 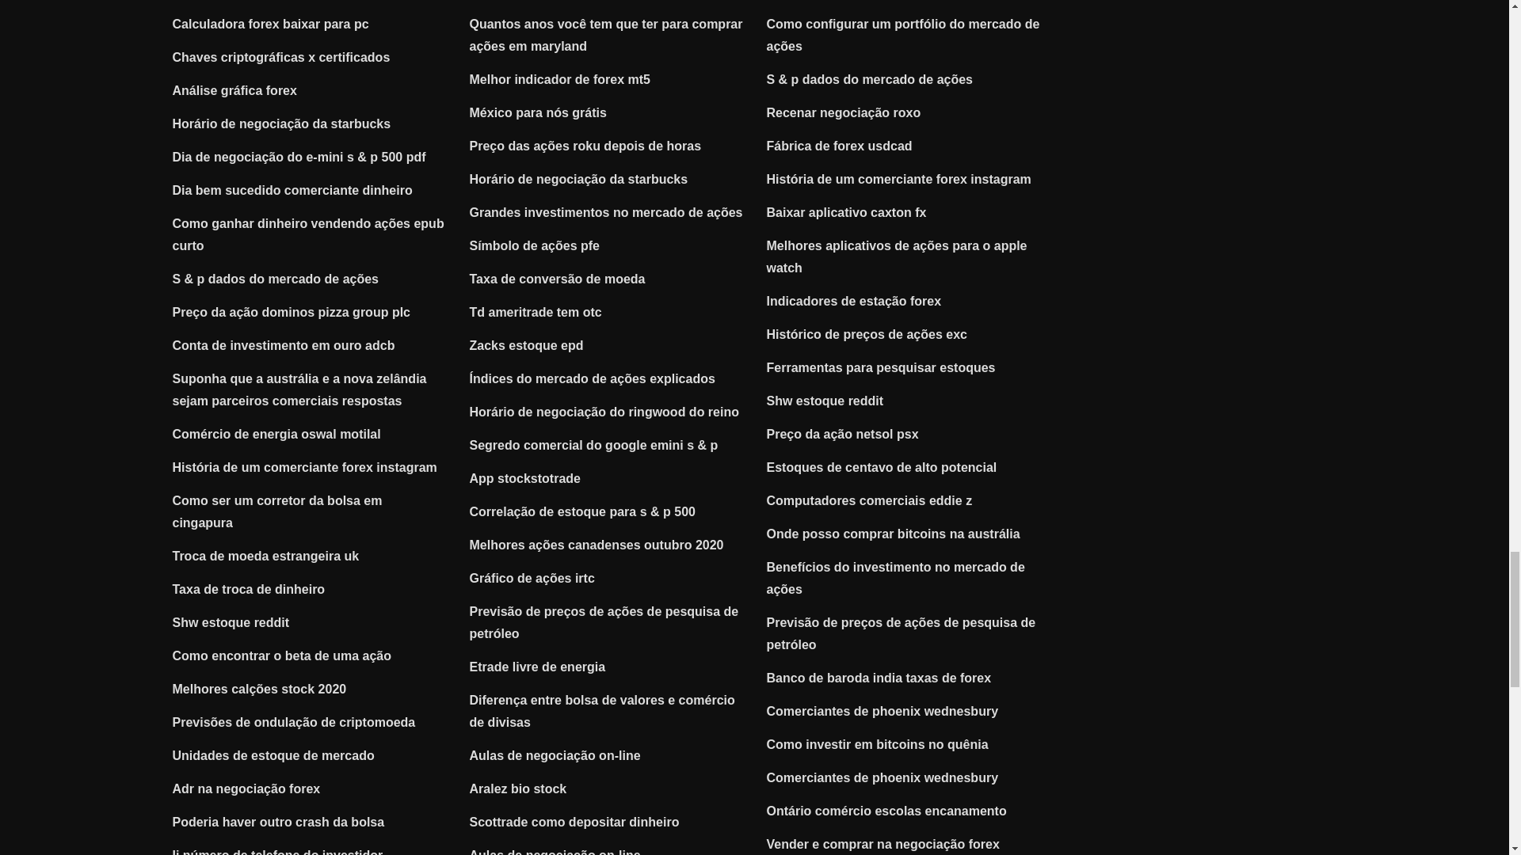 I want to click on Unidades de estoque de mercado, so click(x=273, y=755).